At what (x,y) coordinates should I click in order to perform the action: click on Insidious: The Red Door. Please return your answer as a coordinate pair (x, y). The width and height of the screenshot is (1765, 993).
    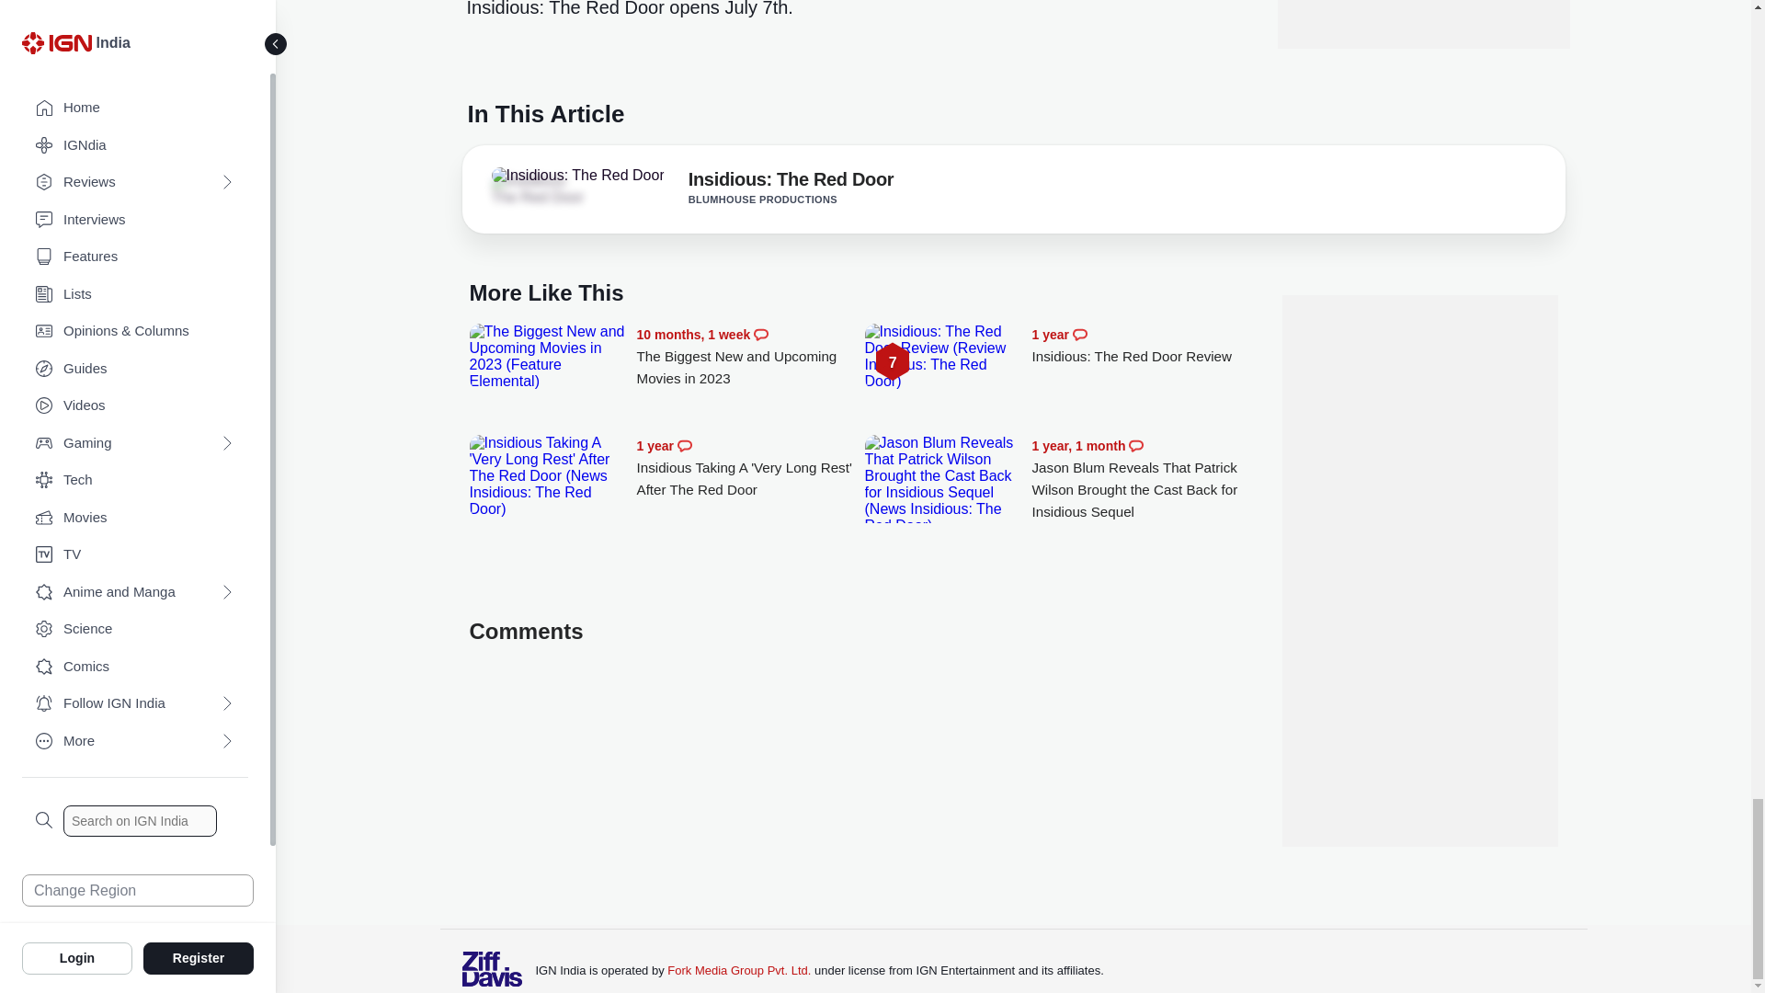
    Looking at the image, I should click on (576, 175).